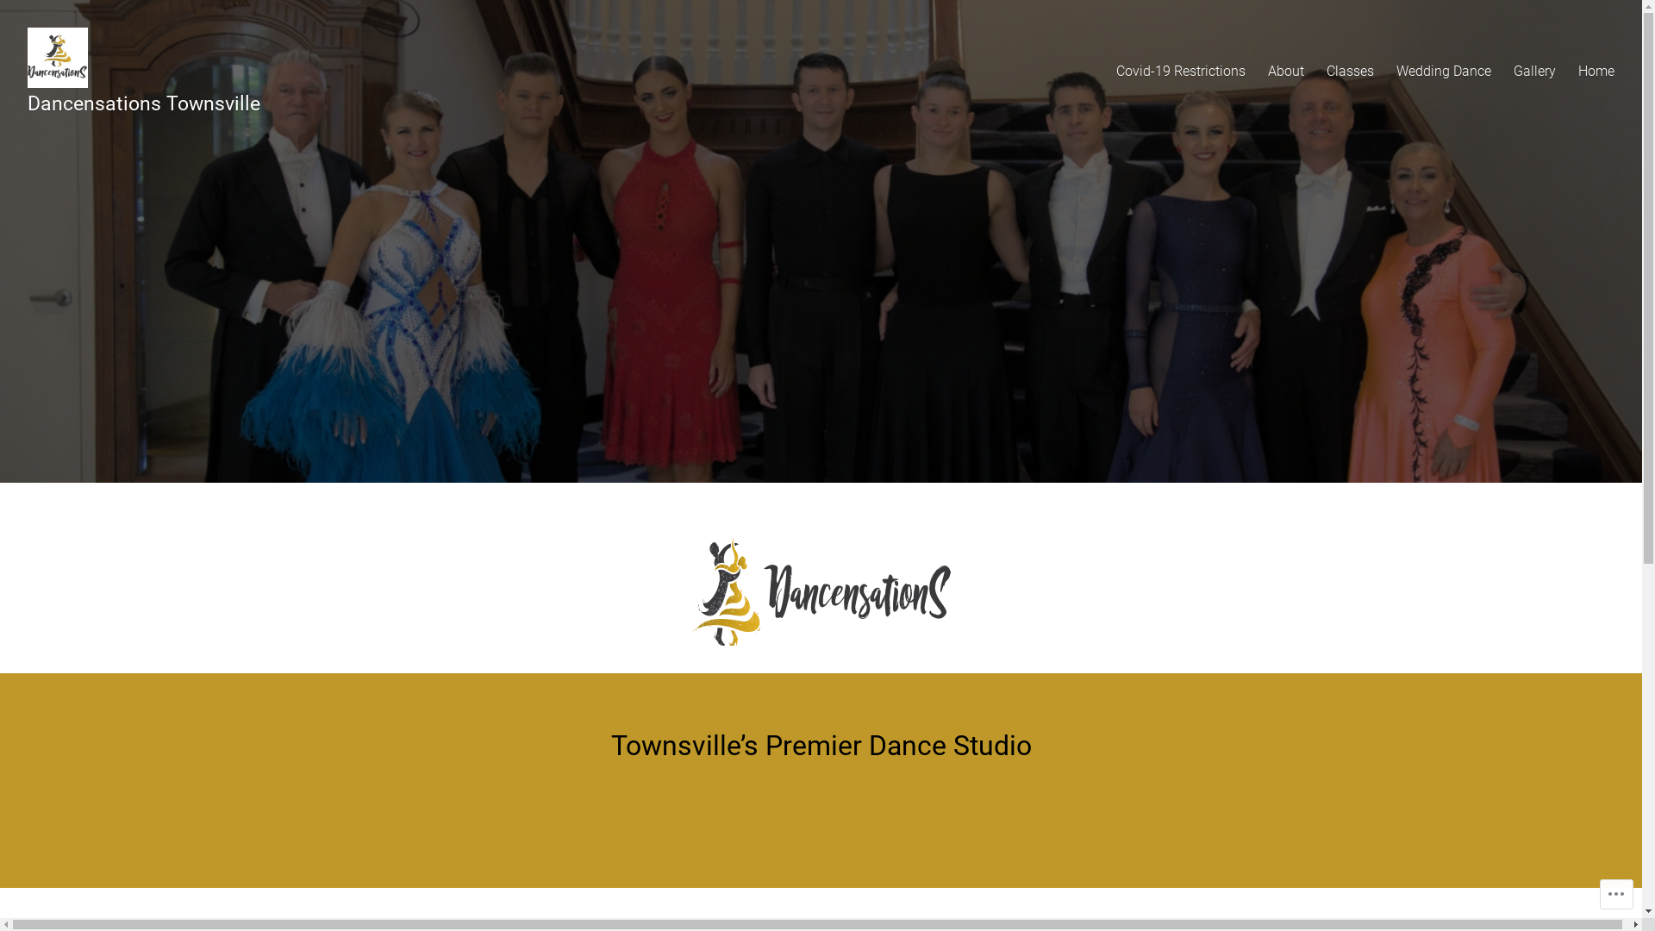 This screenshot has width=1655, height=931. I want to click on Covid-19 Restrictions, so click(1181, 71).